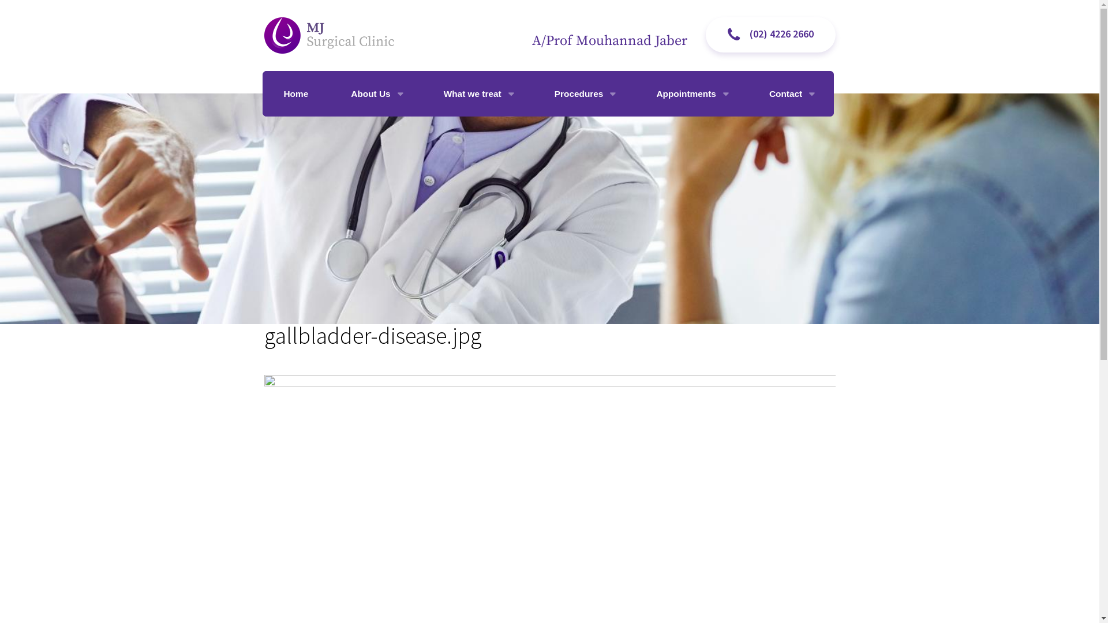 This screenshot has height=623, width=1108. Describe the element at coordinates (677, 202) in the screenshot. I see `Hernia Repair` at that location.